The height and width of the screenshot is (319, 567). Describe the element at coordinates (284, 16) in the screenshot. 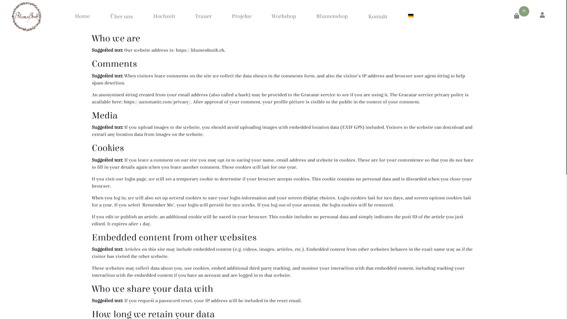

I see `Workshop` at that location.